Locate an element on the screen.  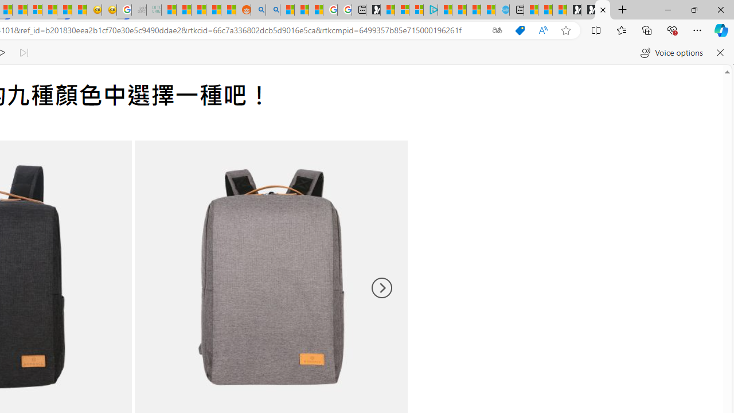
Microsoft account | Privacy is located at coordinates (416, 10).